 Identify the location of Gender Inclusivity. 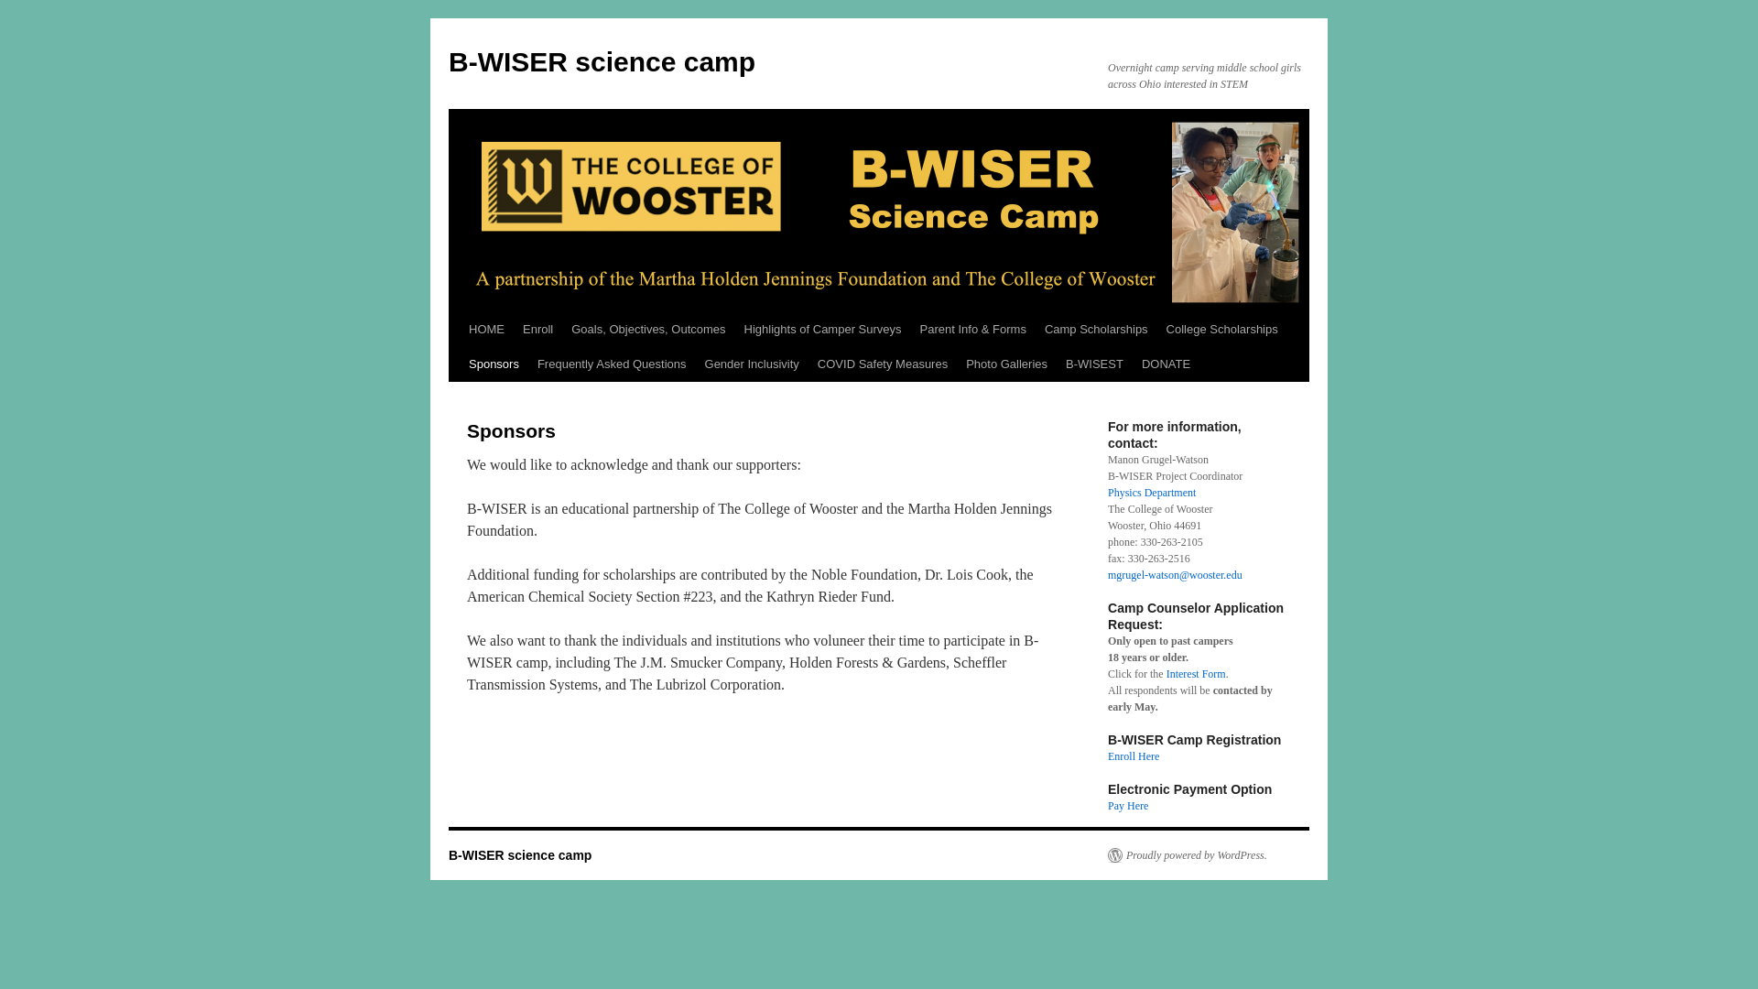
(753, 364).